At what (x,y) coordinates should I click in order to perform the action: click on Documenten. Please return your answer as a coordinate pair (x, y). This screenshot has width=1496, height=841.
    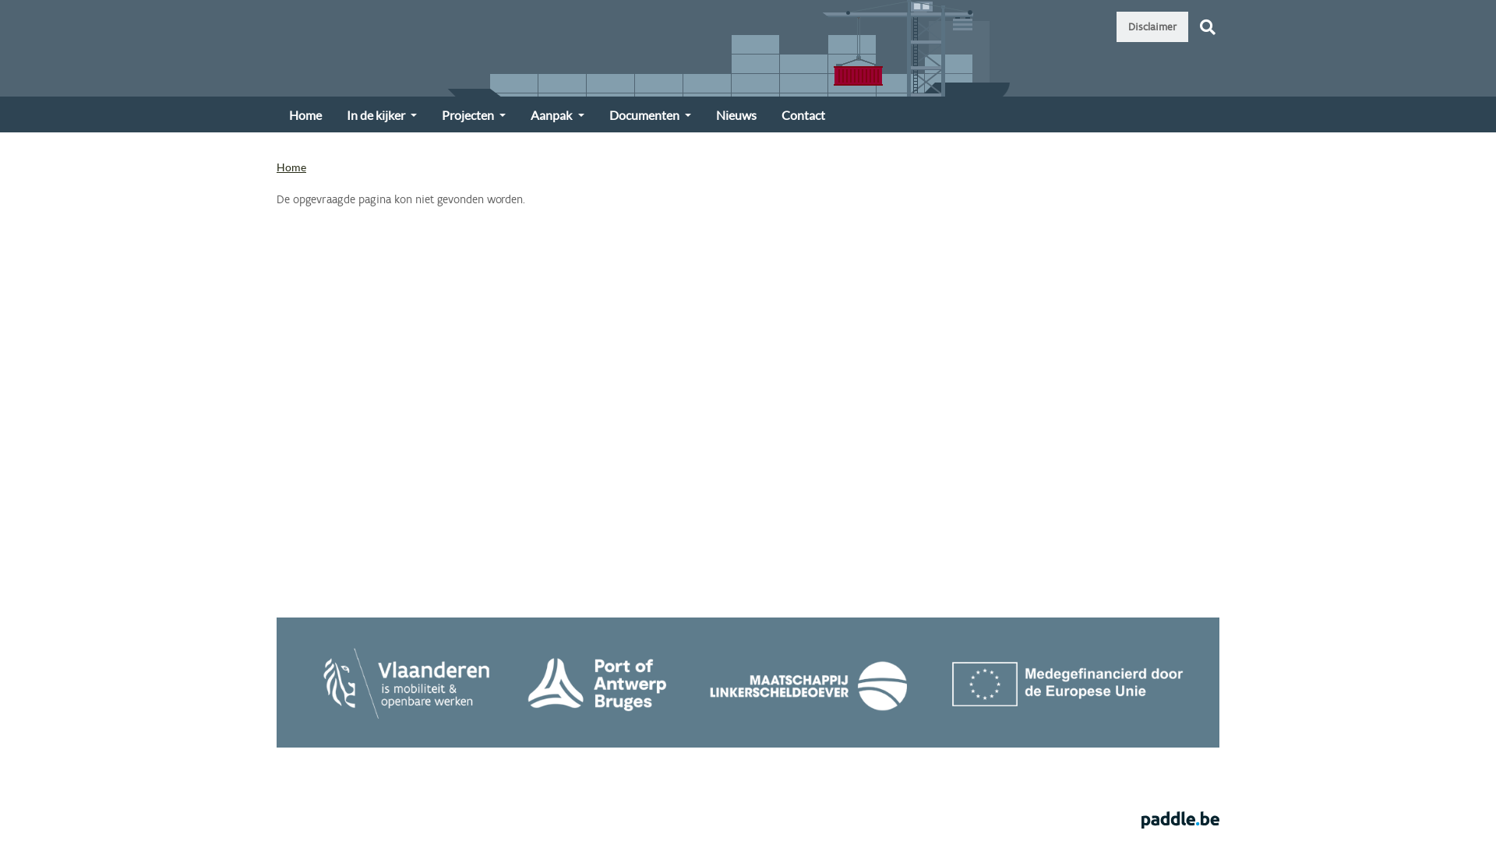
    Looking at the image, I should click on (650, 114).